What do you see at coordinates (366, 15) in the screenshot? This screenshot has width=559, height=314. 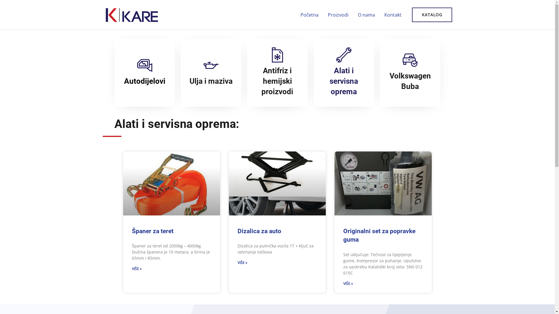 I see `O nama` at bounding box center [366, 15].